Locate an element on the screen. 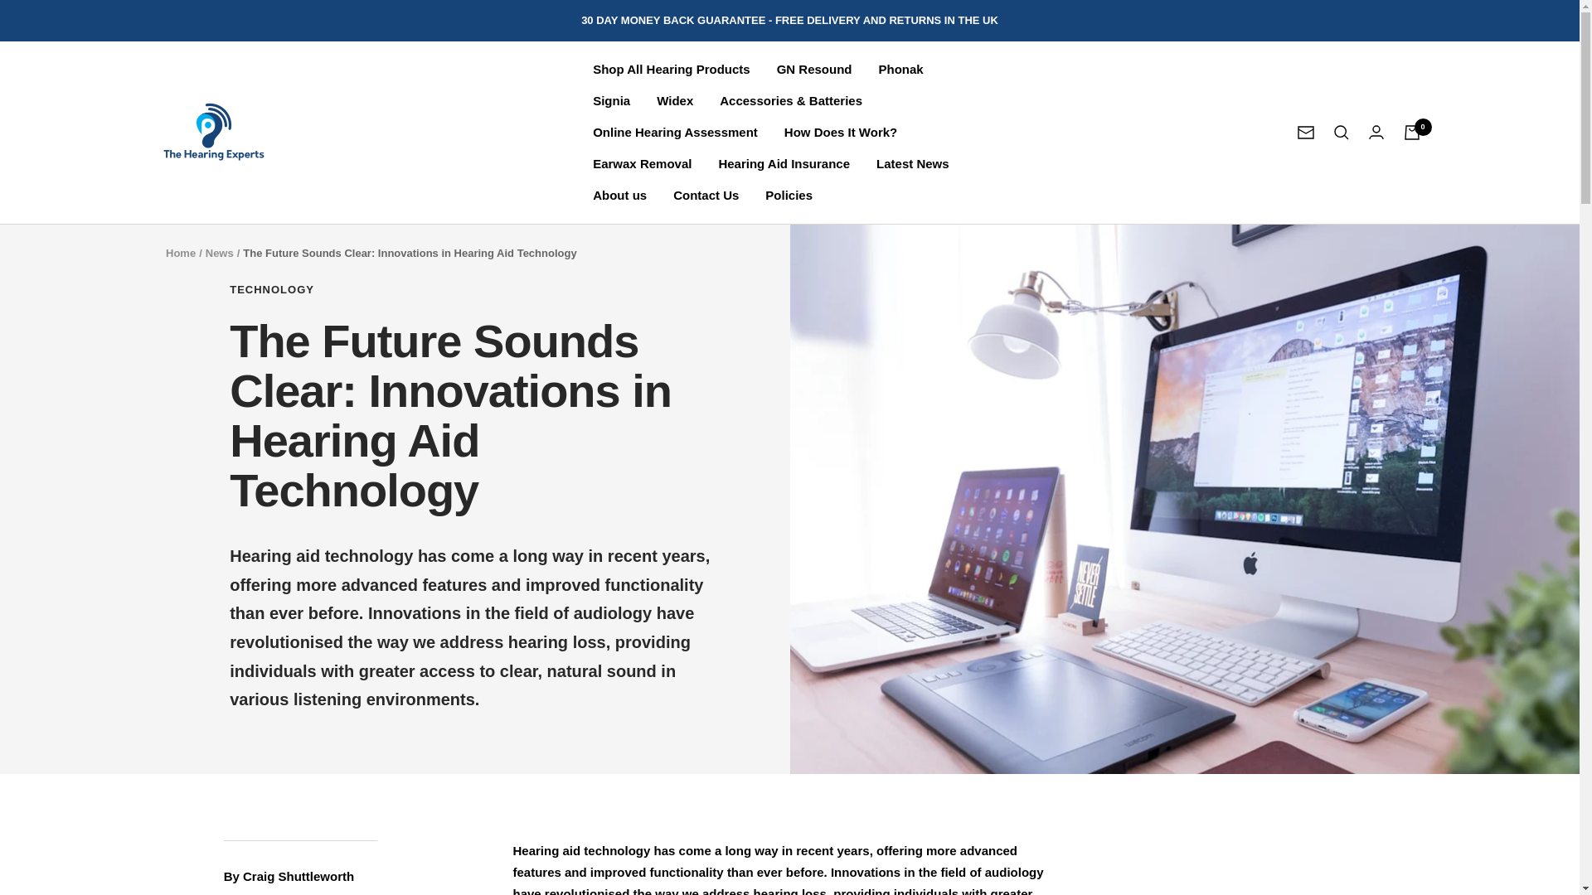 This screenshot has height=895, width=1592. Signia is located at coordinates (611, 101).